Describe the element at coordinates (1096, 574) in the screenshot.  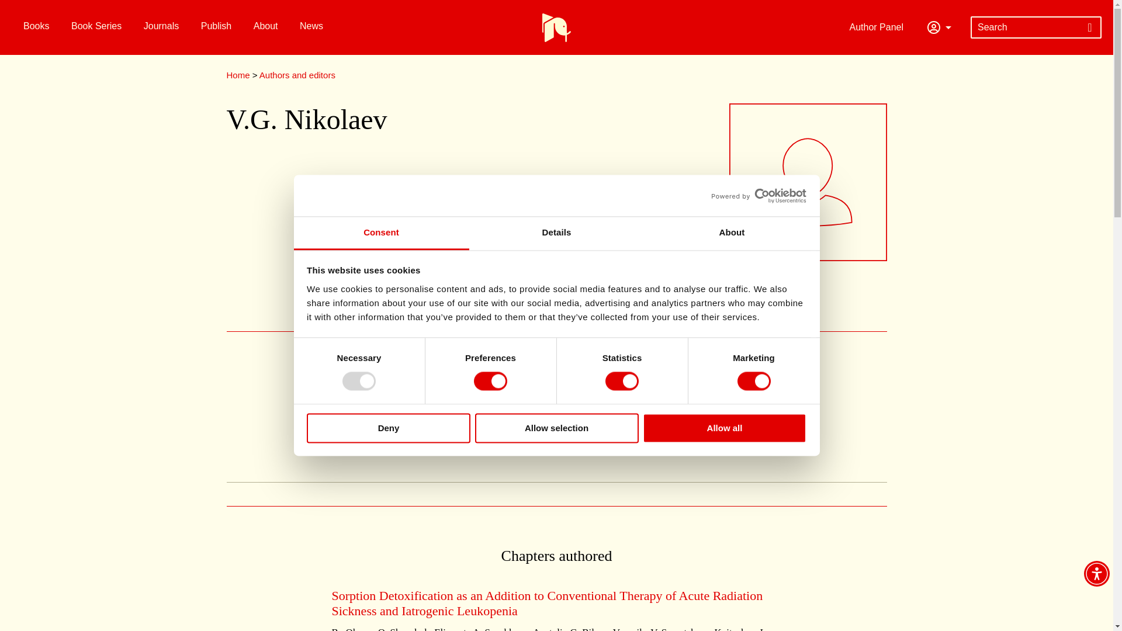
I see `Accessibility Menu` at that location.